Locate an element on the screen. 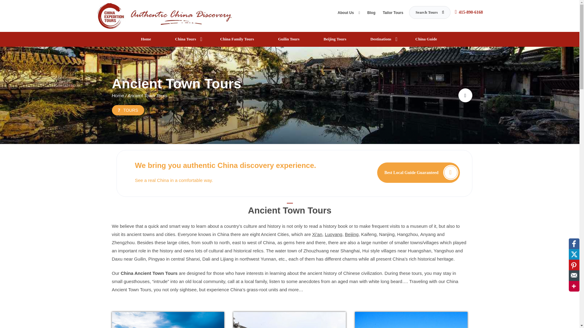 Image resolution: width=584 pixels, height=328 pixels. Tailor Tours is located at coordinates (393, 14).